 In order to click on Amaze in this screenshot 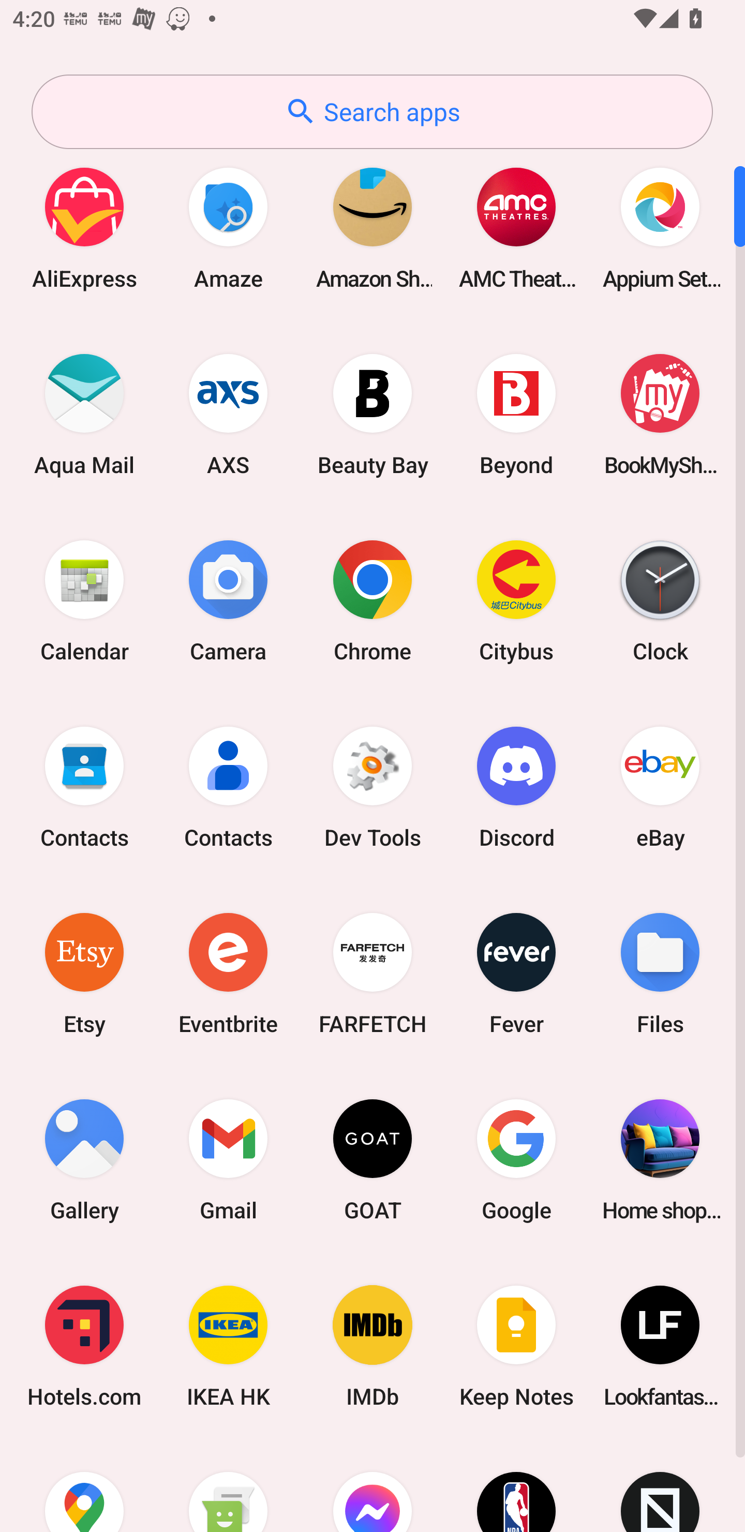, I will do `click(228, 228)`.